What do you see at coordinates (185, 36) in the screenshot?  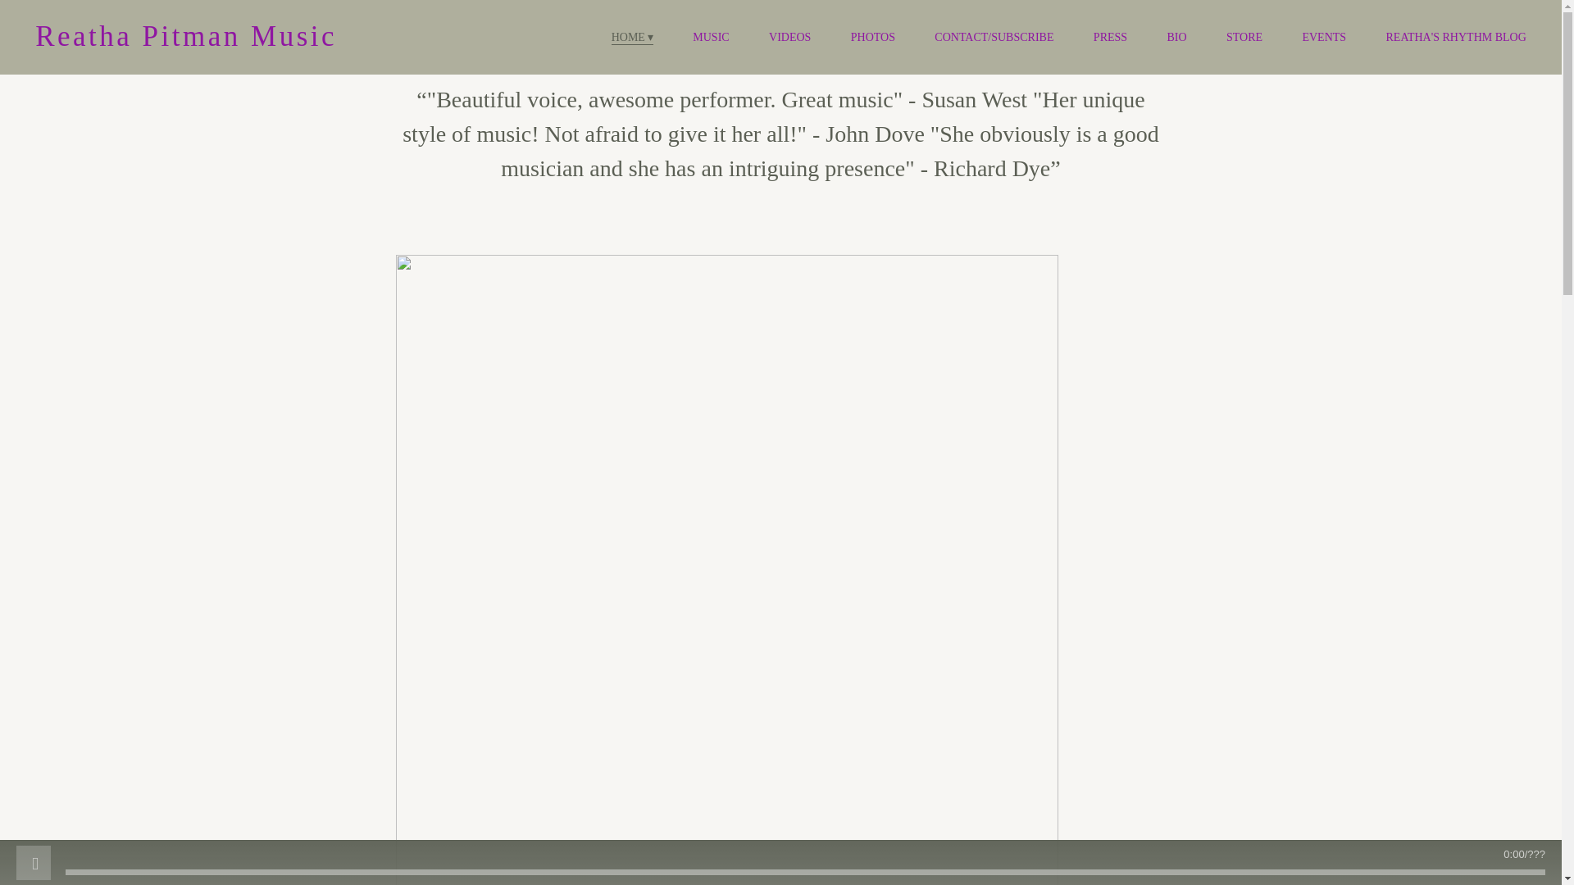 I see `Reatha Pitman Music` at bounding box center [185, 36].